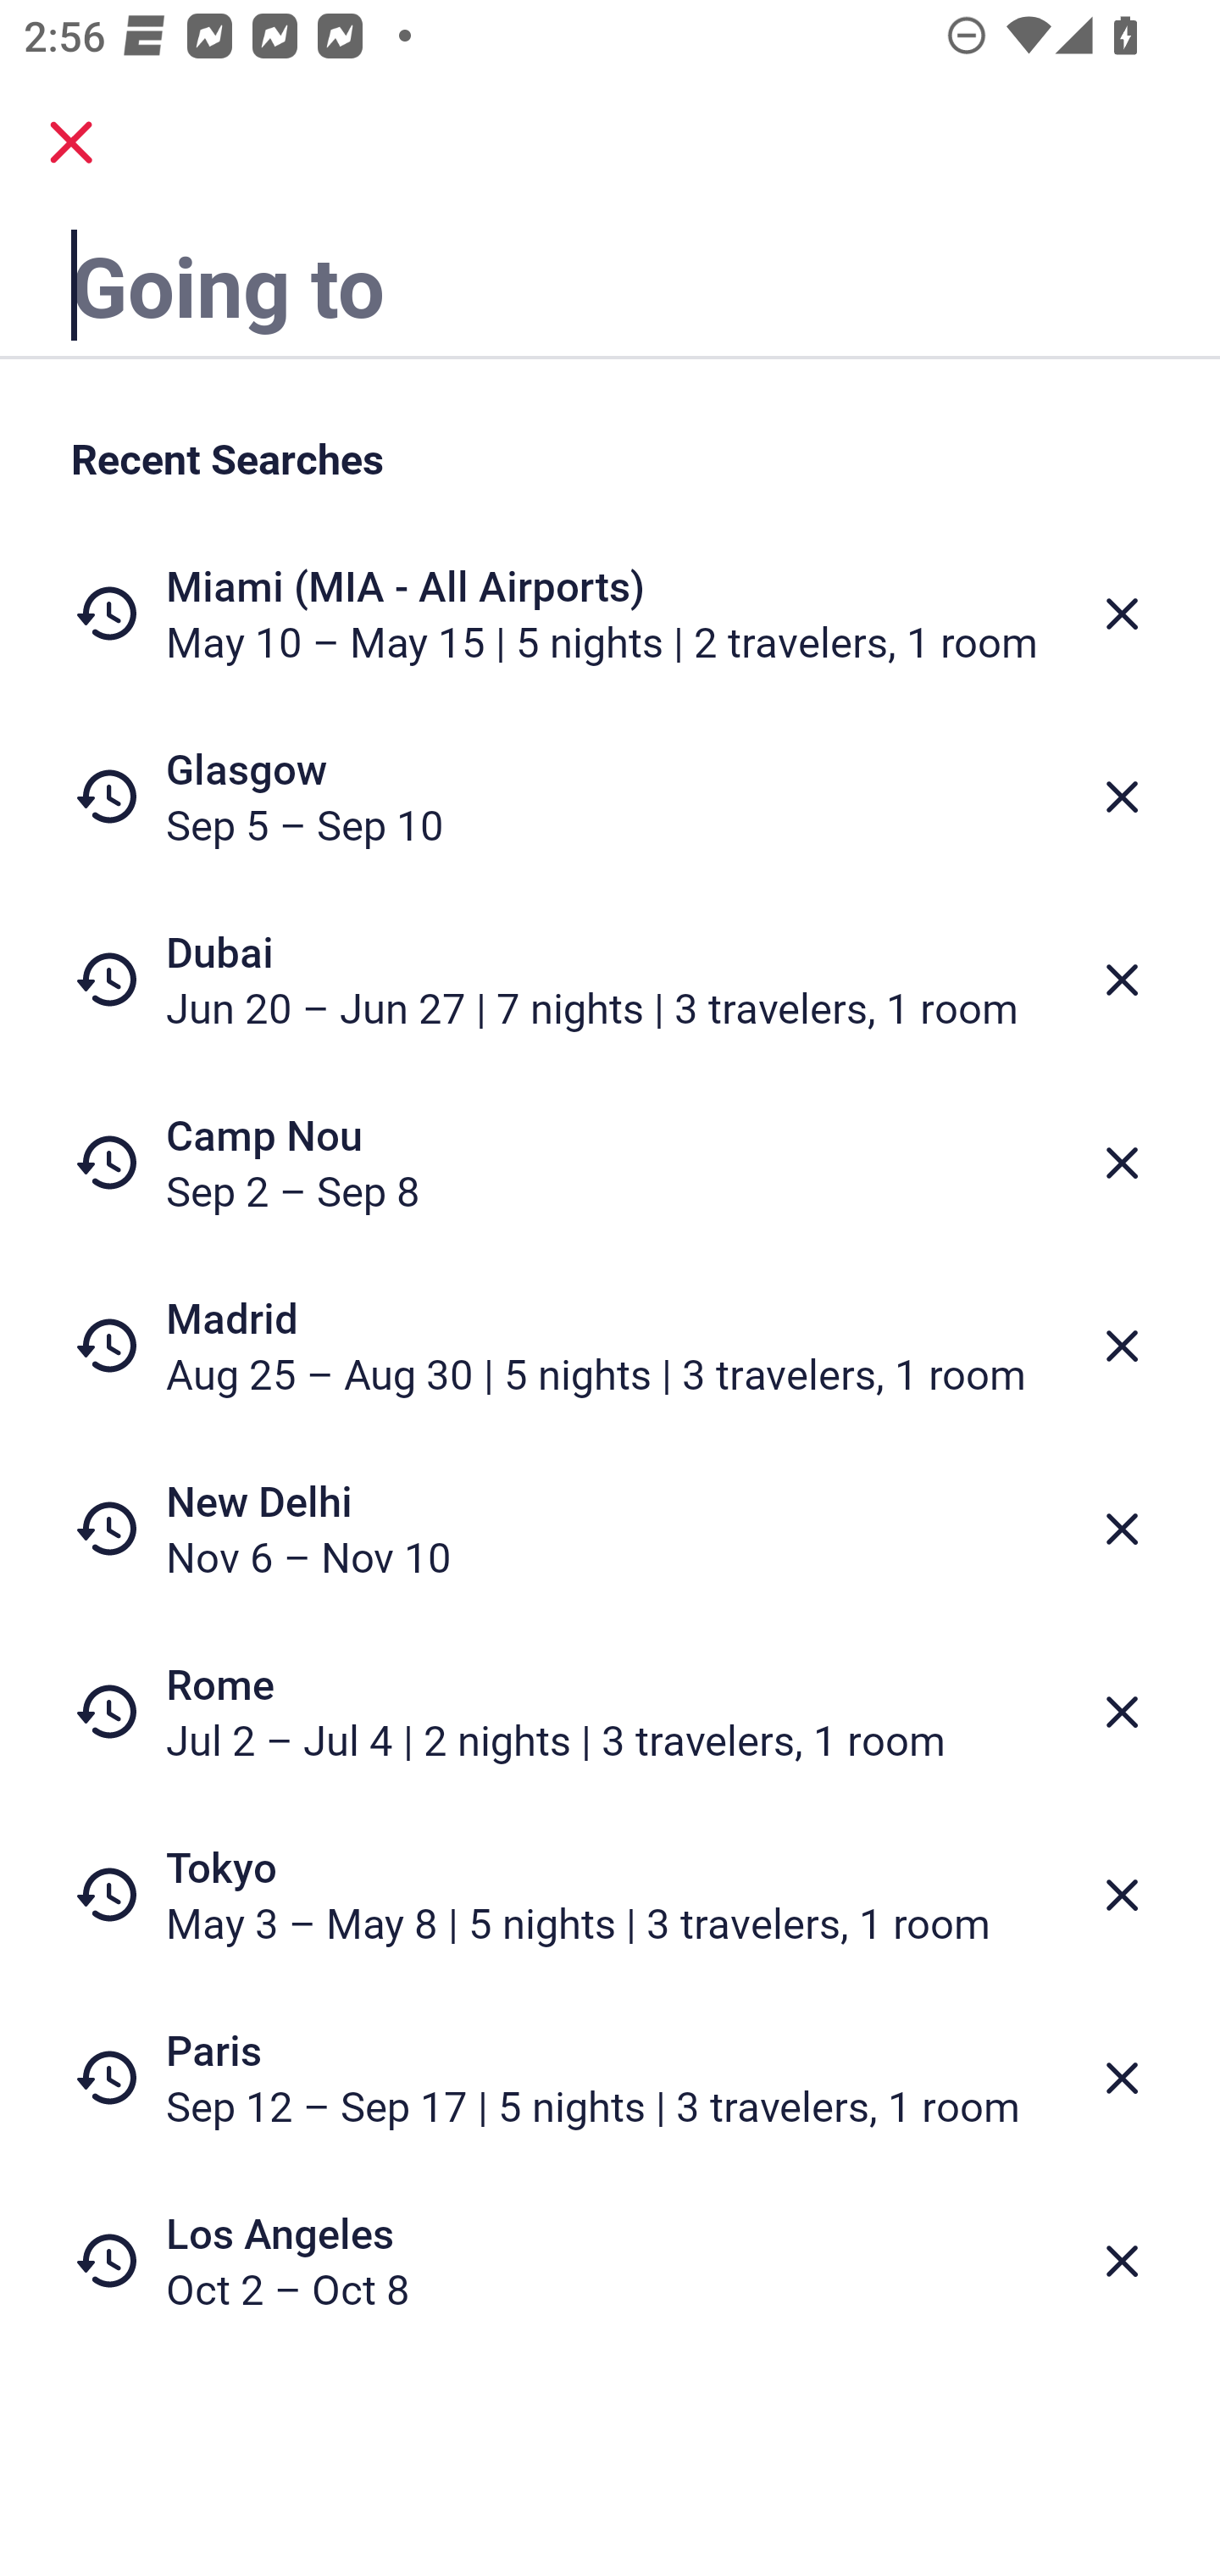 The height and width of the screenshot is (2576, 1220). I want to click on Los Angeles Oct 2 – Oct 8, so click(610, 2260).